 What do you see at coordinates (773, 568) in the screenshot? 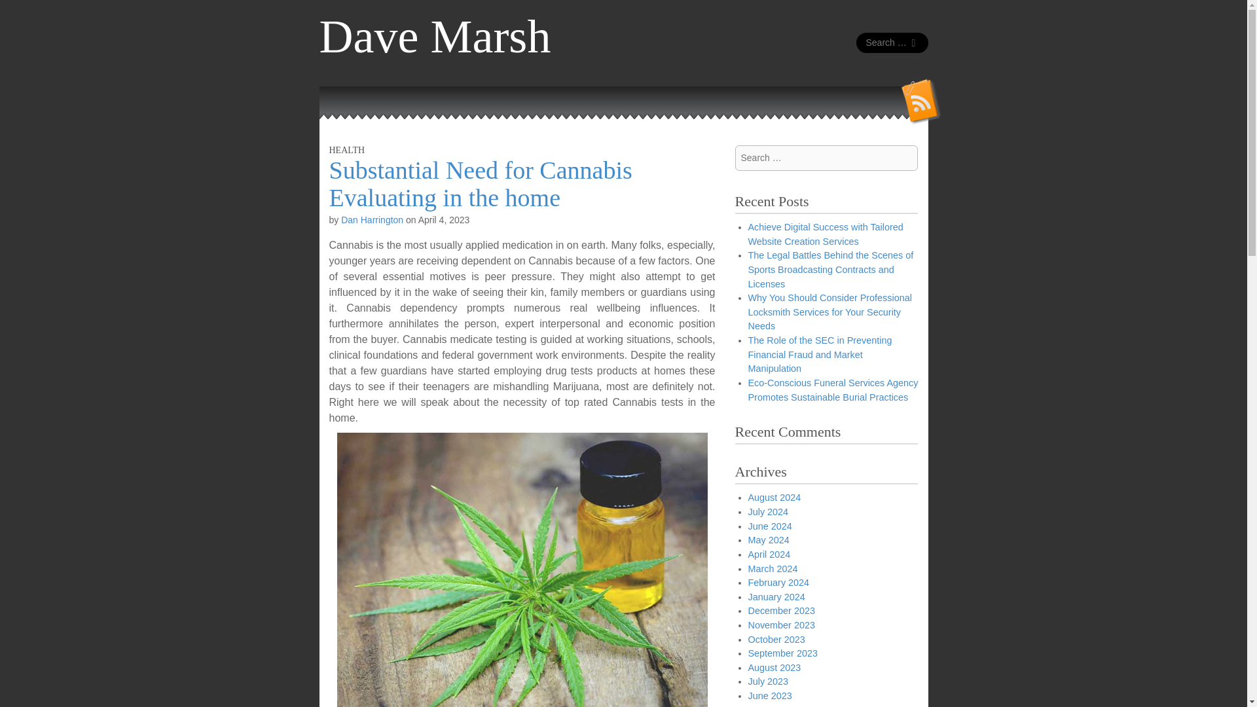
I see `March 2024` at bounding box center [773, 568].